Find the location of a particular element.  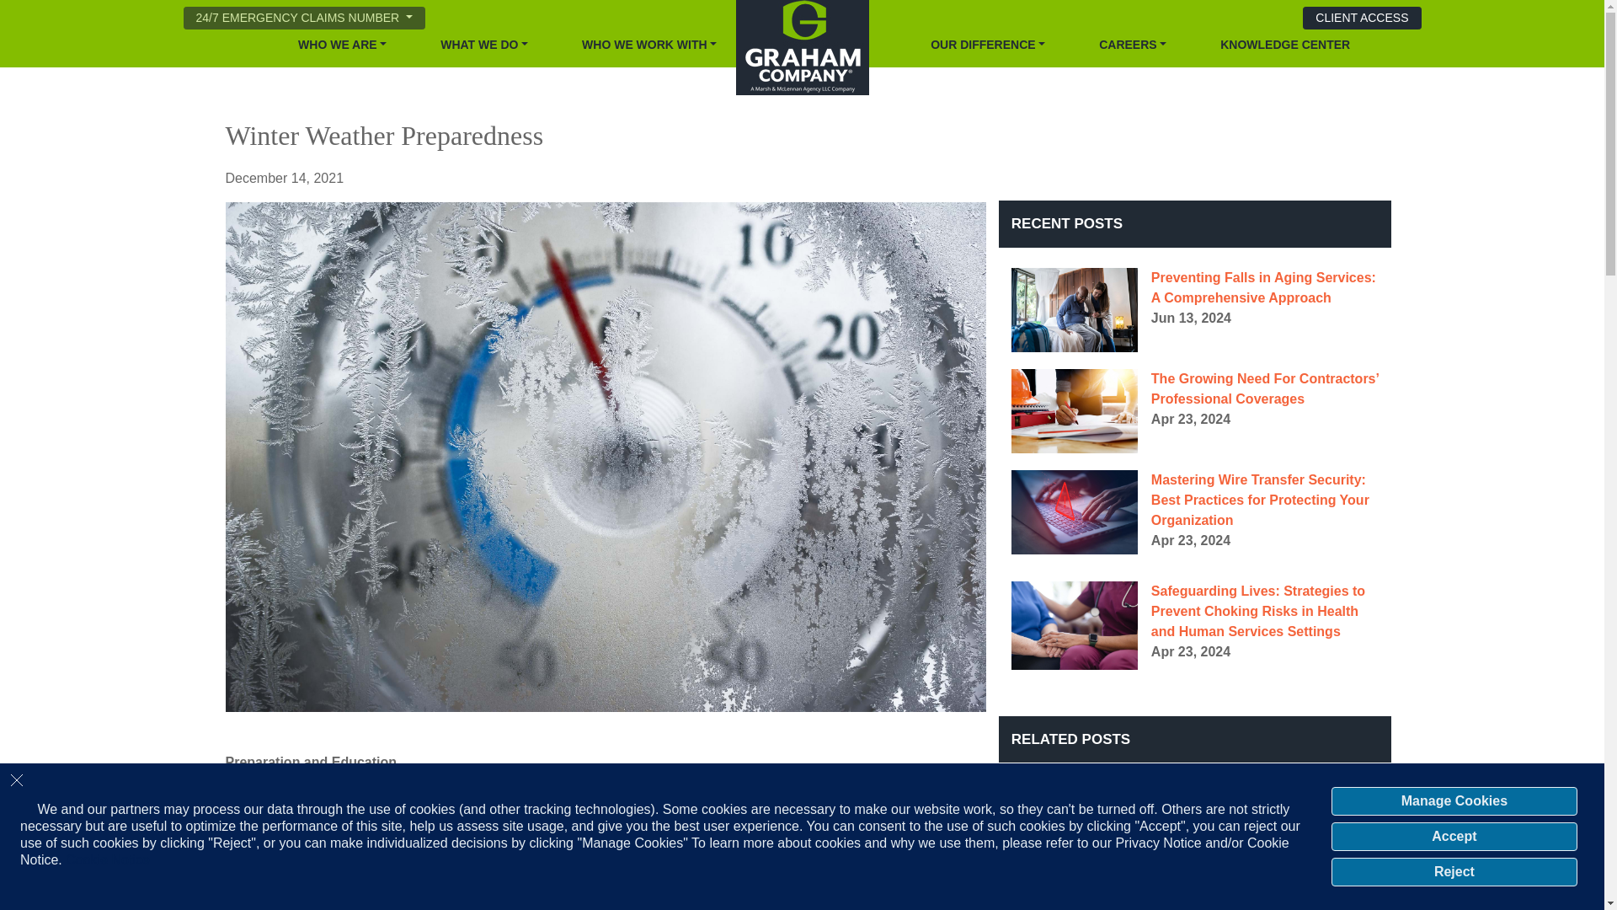

CAREERS is located at coordinates (1132, 45).